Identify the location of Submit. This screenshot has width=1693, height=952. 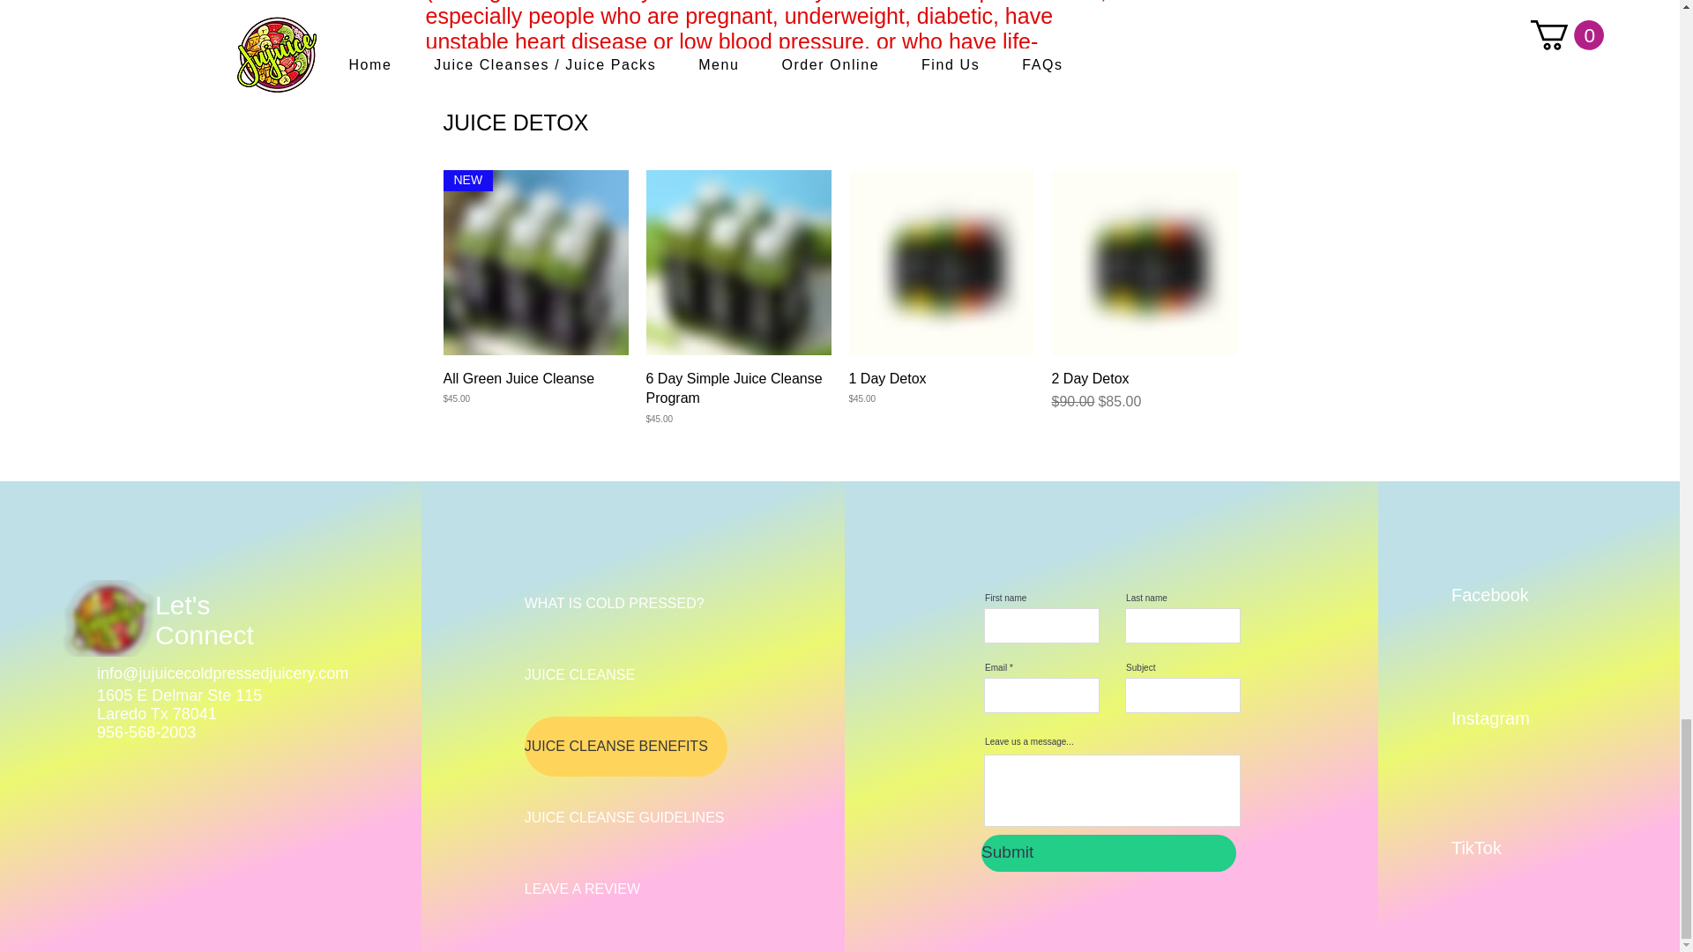
(1108, 853).